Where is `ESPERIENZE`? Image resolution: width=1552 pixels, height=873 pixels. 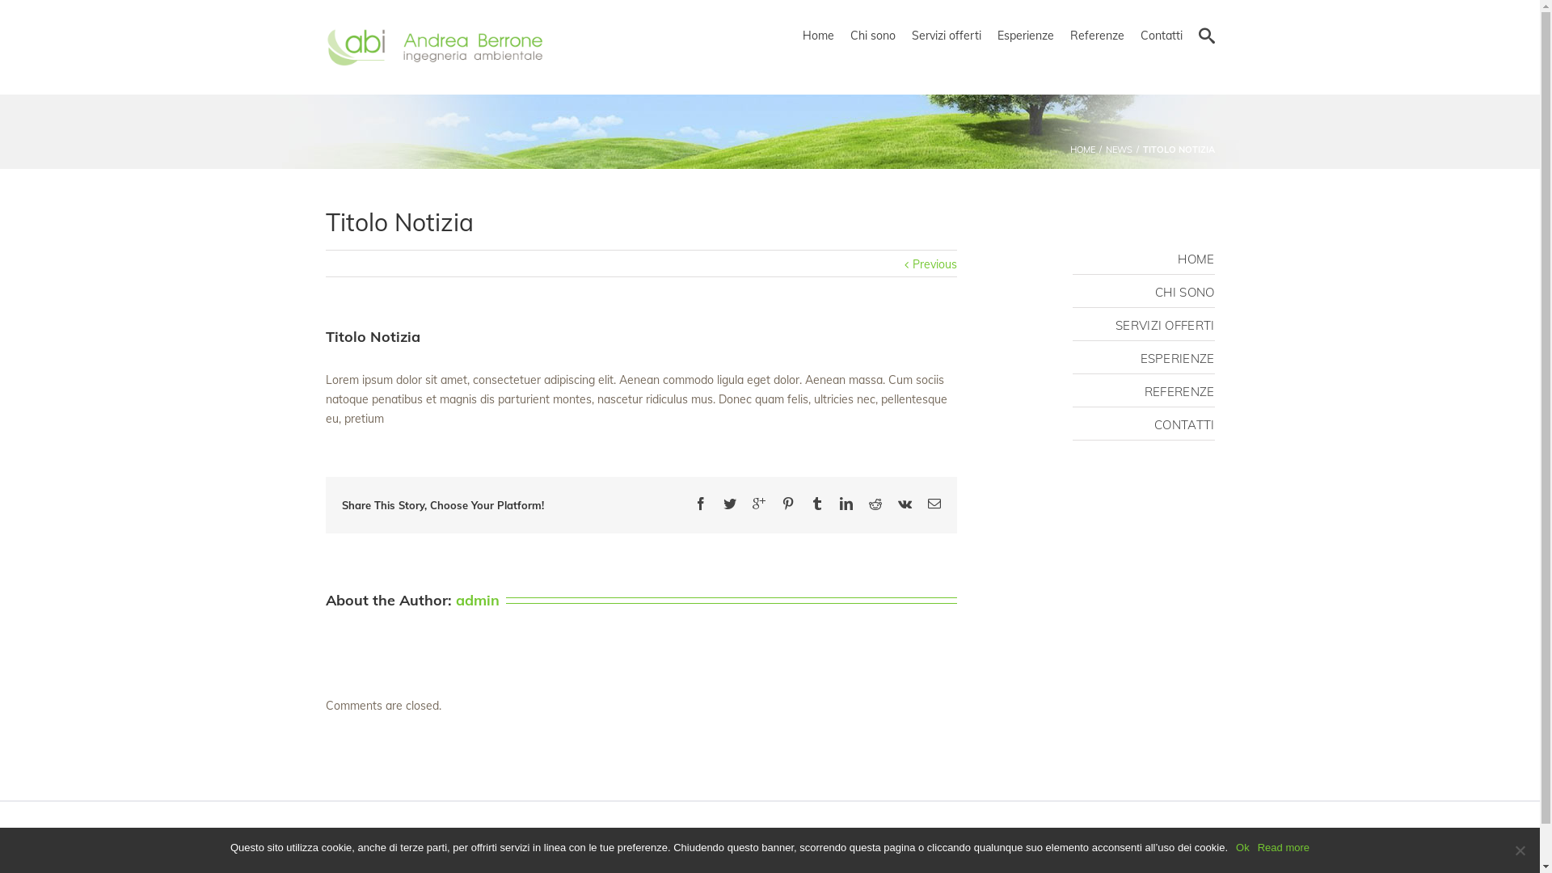 ESPERIENZE is located at coordinates (1177, 359).